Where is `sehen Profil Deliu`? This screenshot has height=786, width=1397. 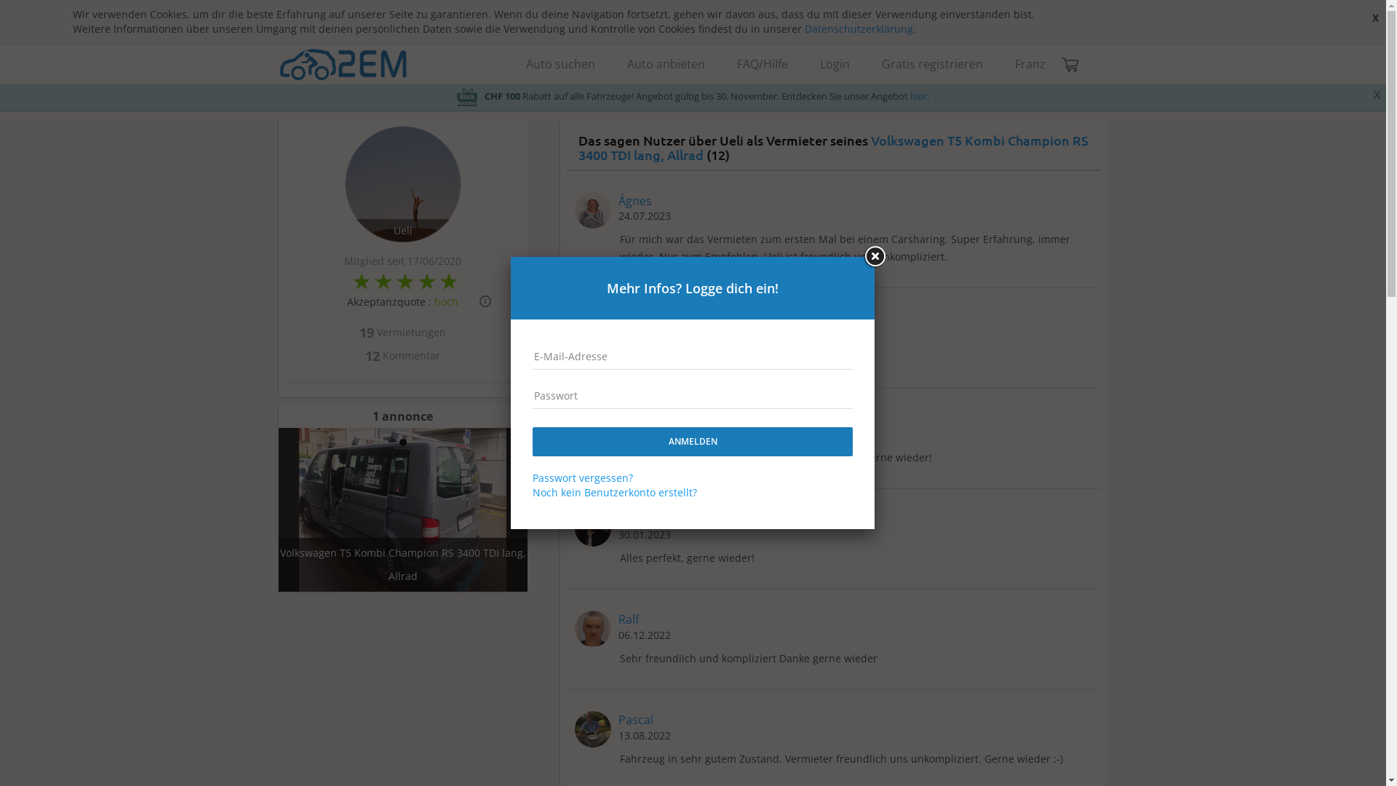 sehen Profil Deliu is located at coordinates (593, 326).